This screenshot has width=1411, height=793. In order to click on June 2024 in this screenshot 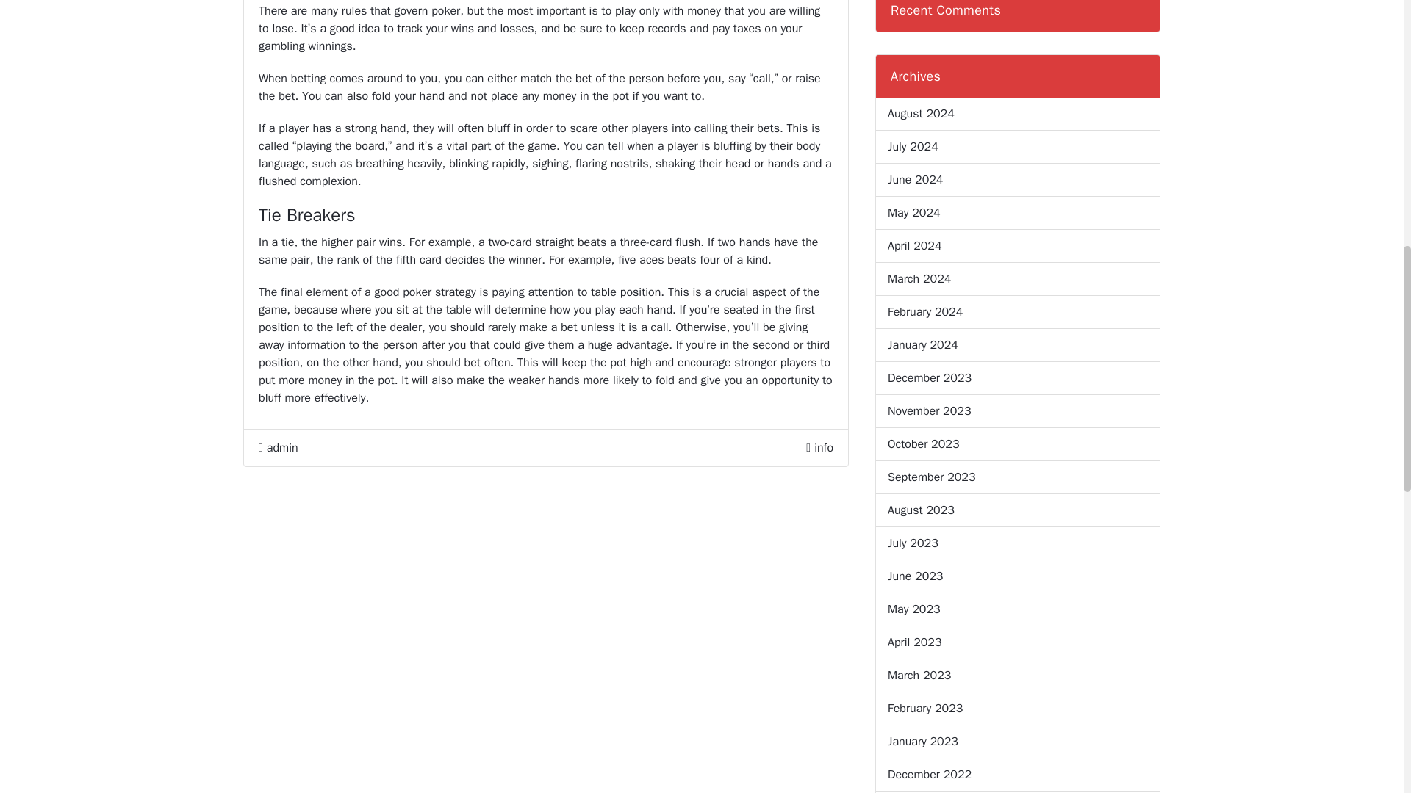, I will do `click(914, 180)`.